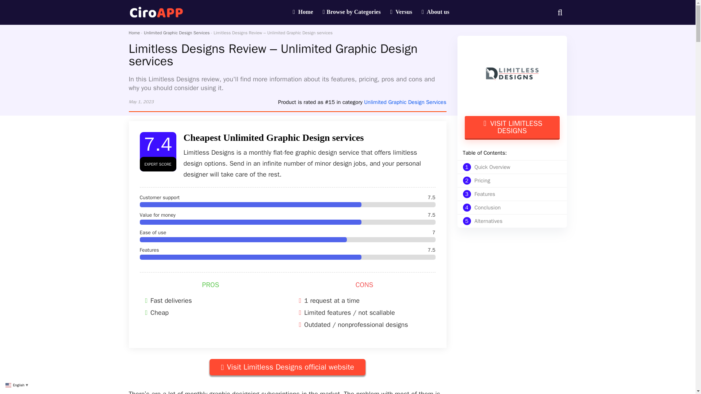 The height and width of the screenshot is (394, 701). Describe the element at coordinates (510, 194) in the screenshot. I see `About us` at that location.